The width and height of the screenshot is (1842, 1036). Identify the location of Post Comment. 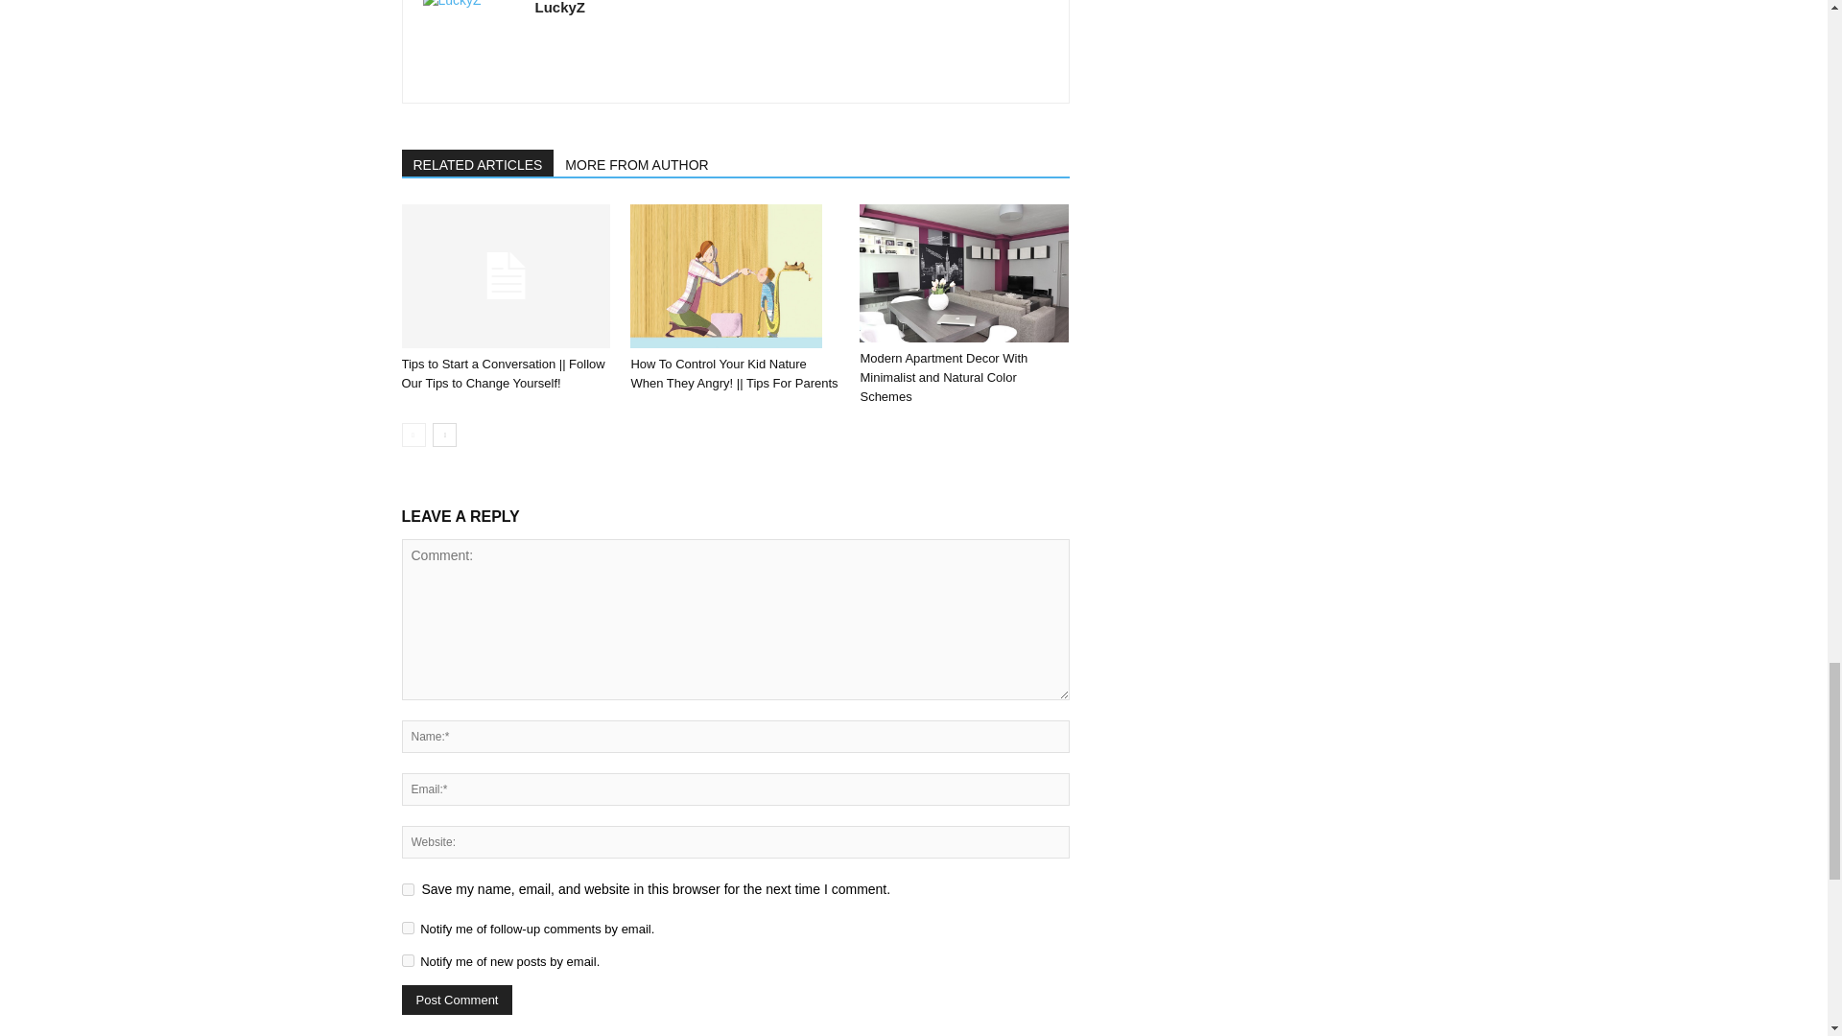
(457, 1000).